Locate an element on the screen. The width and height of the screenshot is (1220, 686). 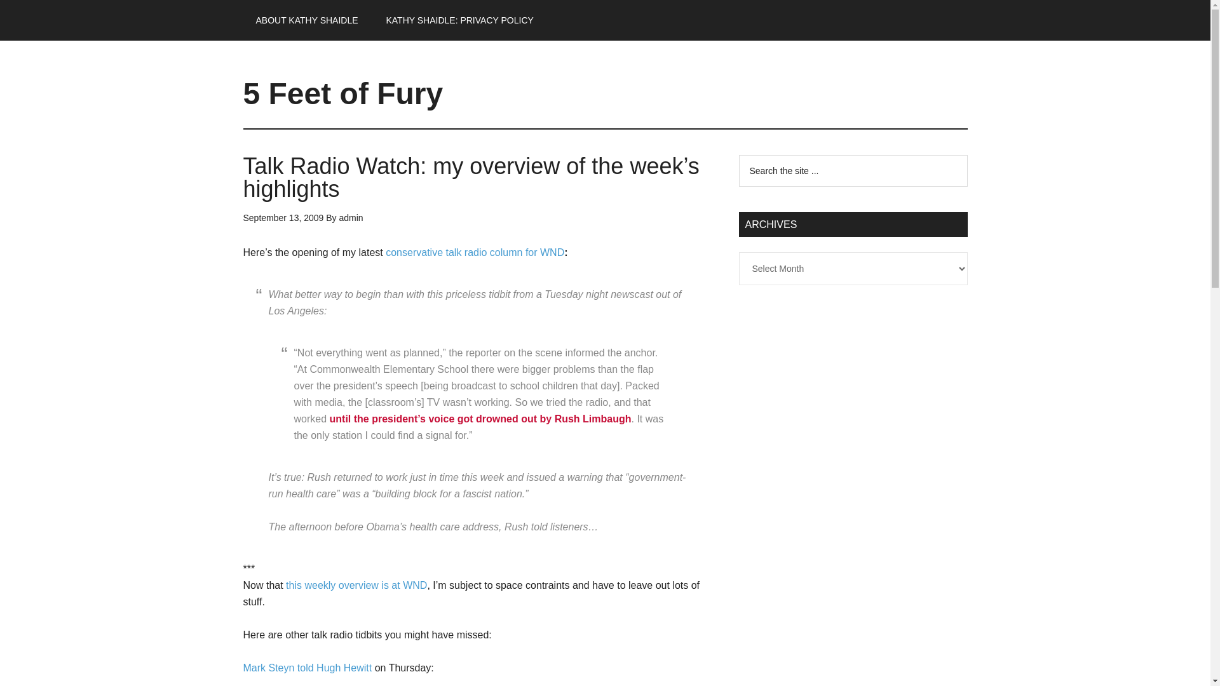
5 Feet of Fury is located at coordinates (342, 93).